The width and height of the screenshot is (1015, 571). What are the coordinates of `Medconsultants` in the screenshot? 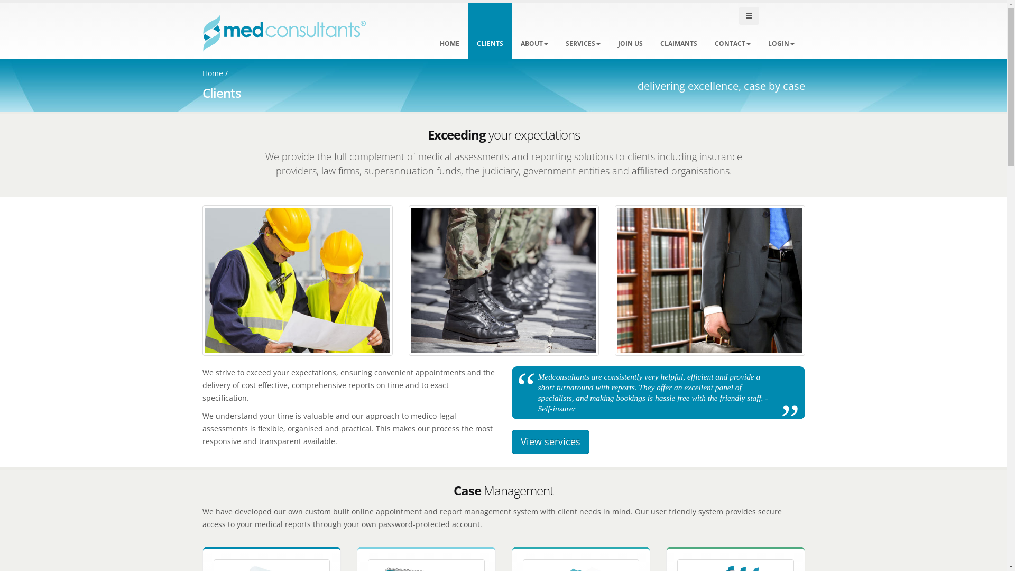 It's located at (470, 33).